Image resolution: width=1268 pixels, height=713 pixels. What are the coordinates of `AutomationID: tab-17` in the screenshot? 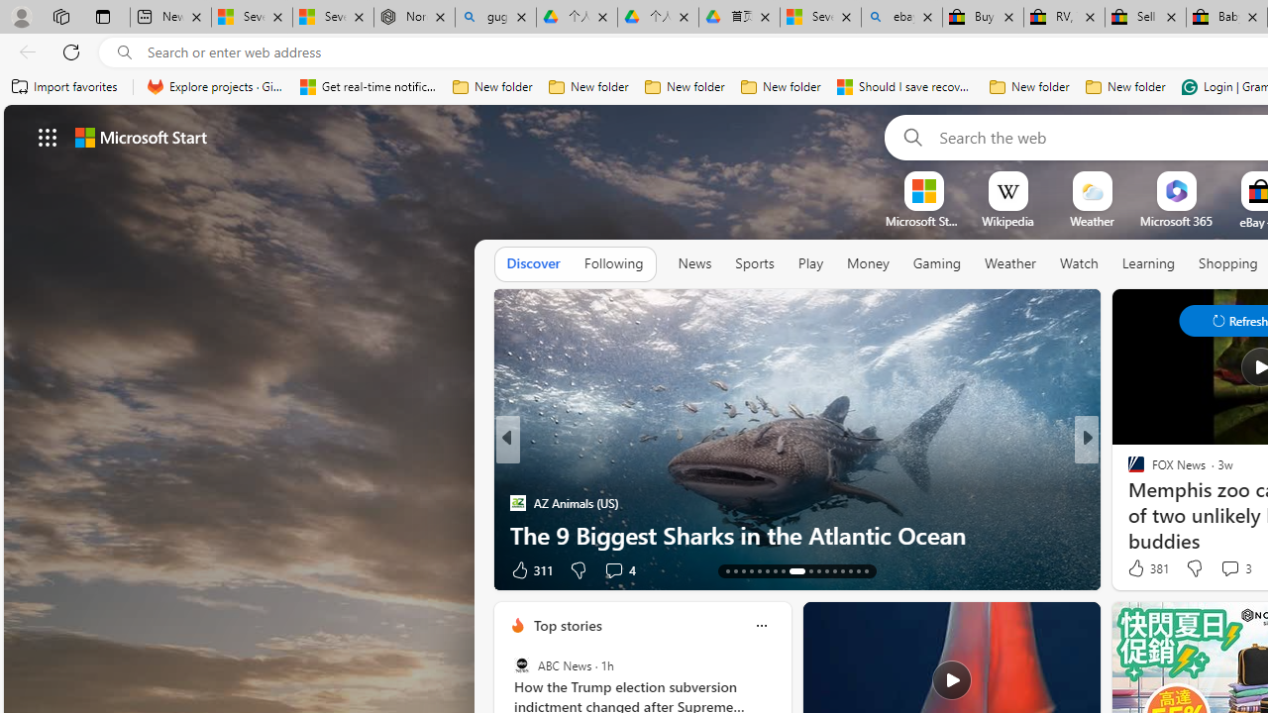 It's located at (759, 570).